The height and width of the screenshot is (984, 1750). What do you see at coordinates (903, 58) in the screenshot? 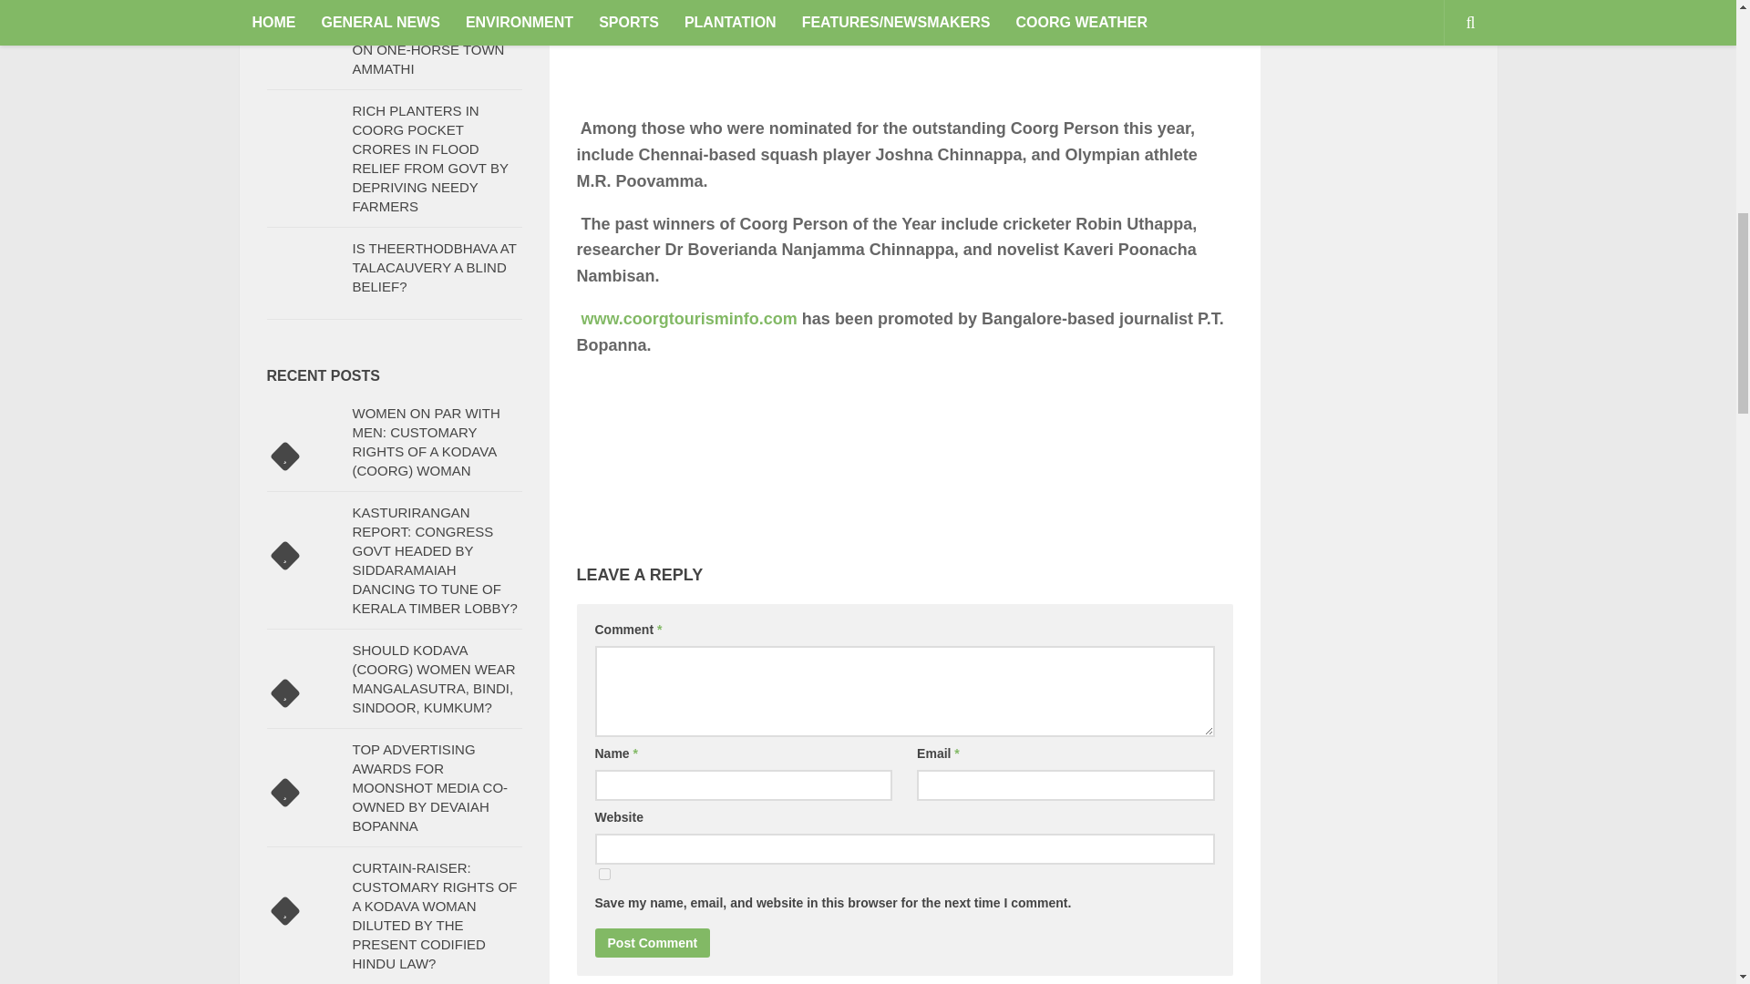
I see `Advertisement` at bounding box center [903, 58].